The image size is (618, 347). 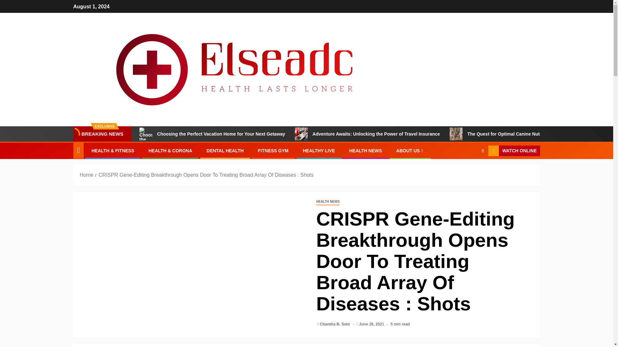 What do you see at coordinates (273, 151) in the screenshot?
I see `FITNESS GYM` at bounding box center [273, 151].